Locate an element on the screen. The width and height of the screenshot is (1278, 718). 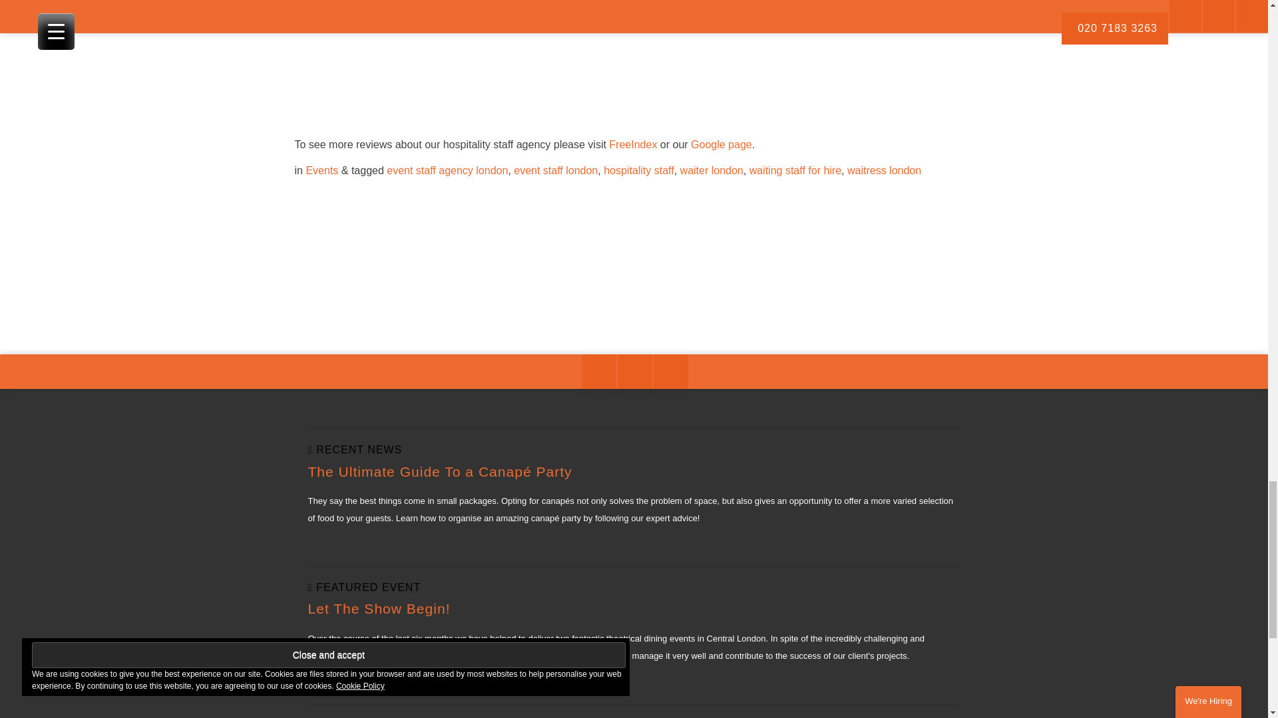
Let The Show Begin! is located at coordinates (378, 608).